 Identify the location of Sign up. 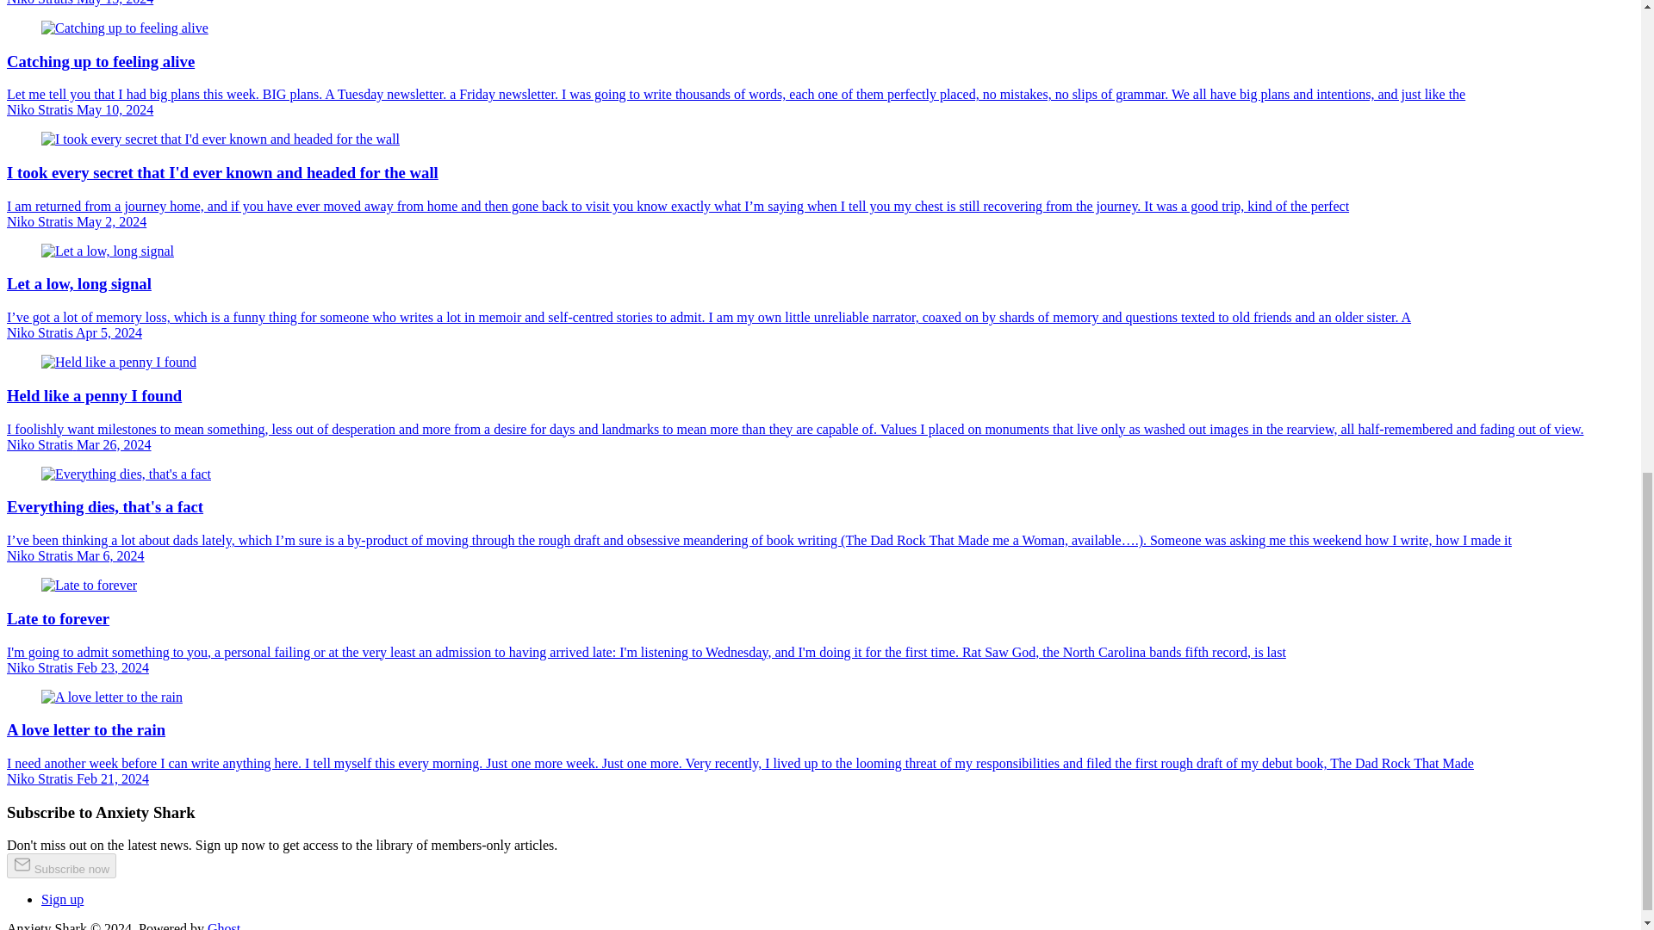
(62, 899).